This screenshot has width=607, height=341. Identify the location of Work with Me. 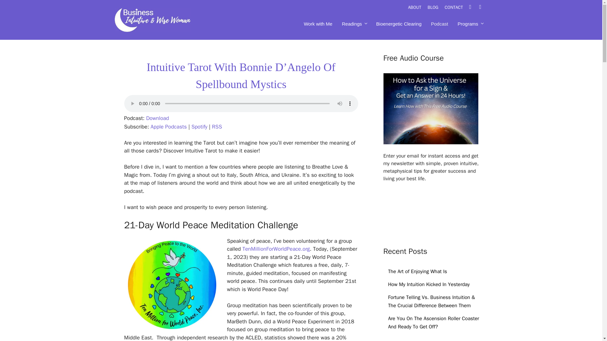
(318, 24).